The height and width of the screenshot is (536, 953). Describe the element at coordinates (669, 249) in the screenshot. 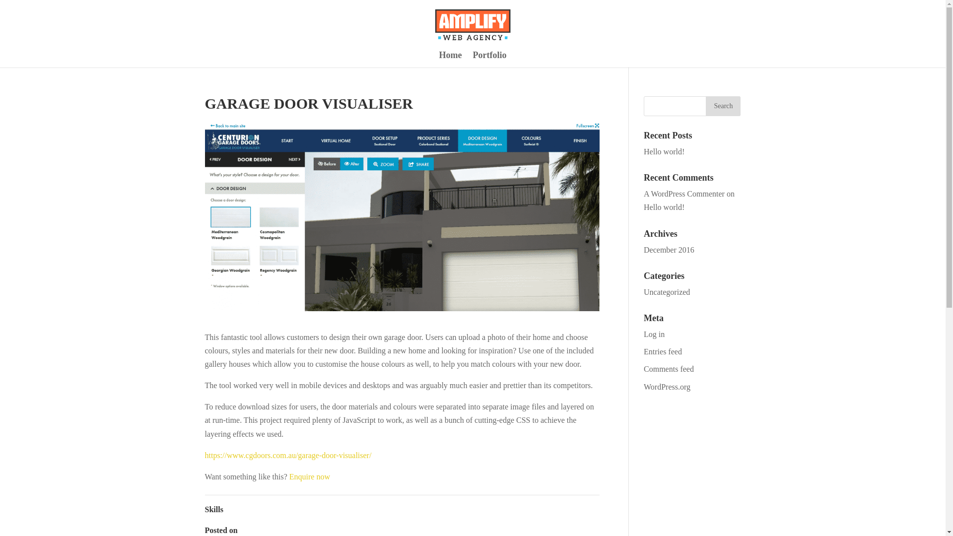

I see `December 2016` at that location.